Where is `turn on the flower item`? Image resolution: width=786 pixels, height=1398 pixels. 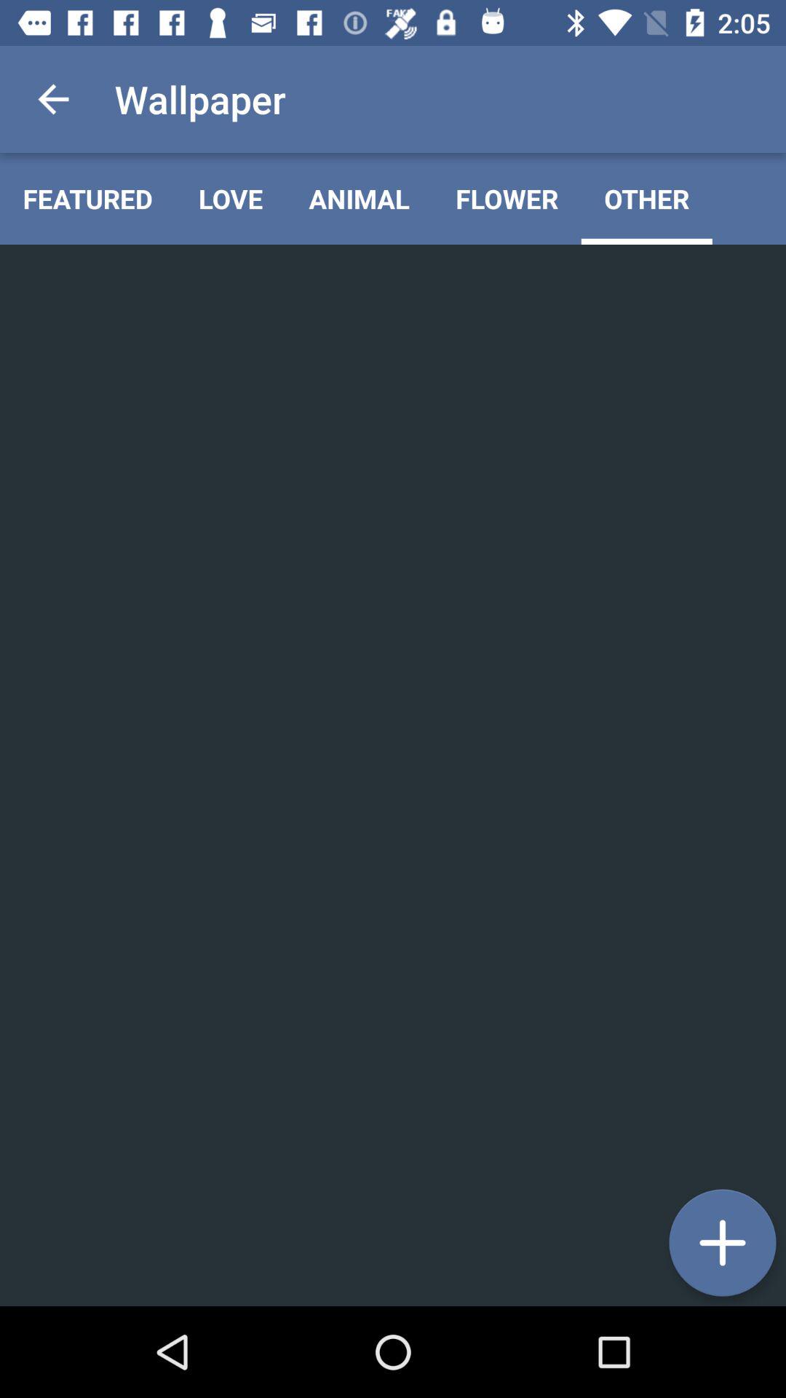
turn on the flower item is located at coordinates (507, 198).